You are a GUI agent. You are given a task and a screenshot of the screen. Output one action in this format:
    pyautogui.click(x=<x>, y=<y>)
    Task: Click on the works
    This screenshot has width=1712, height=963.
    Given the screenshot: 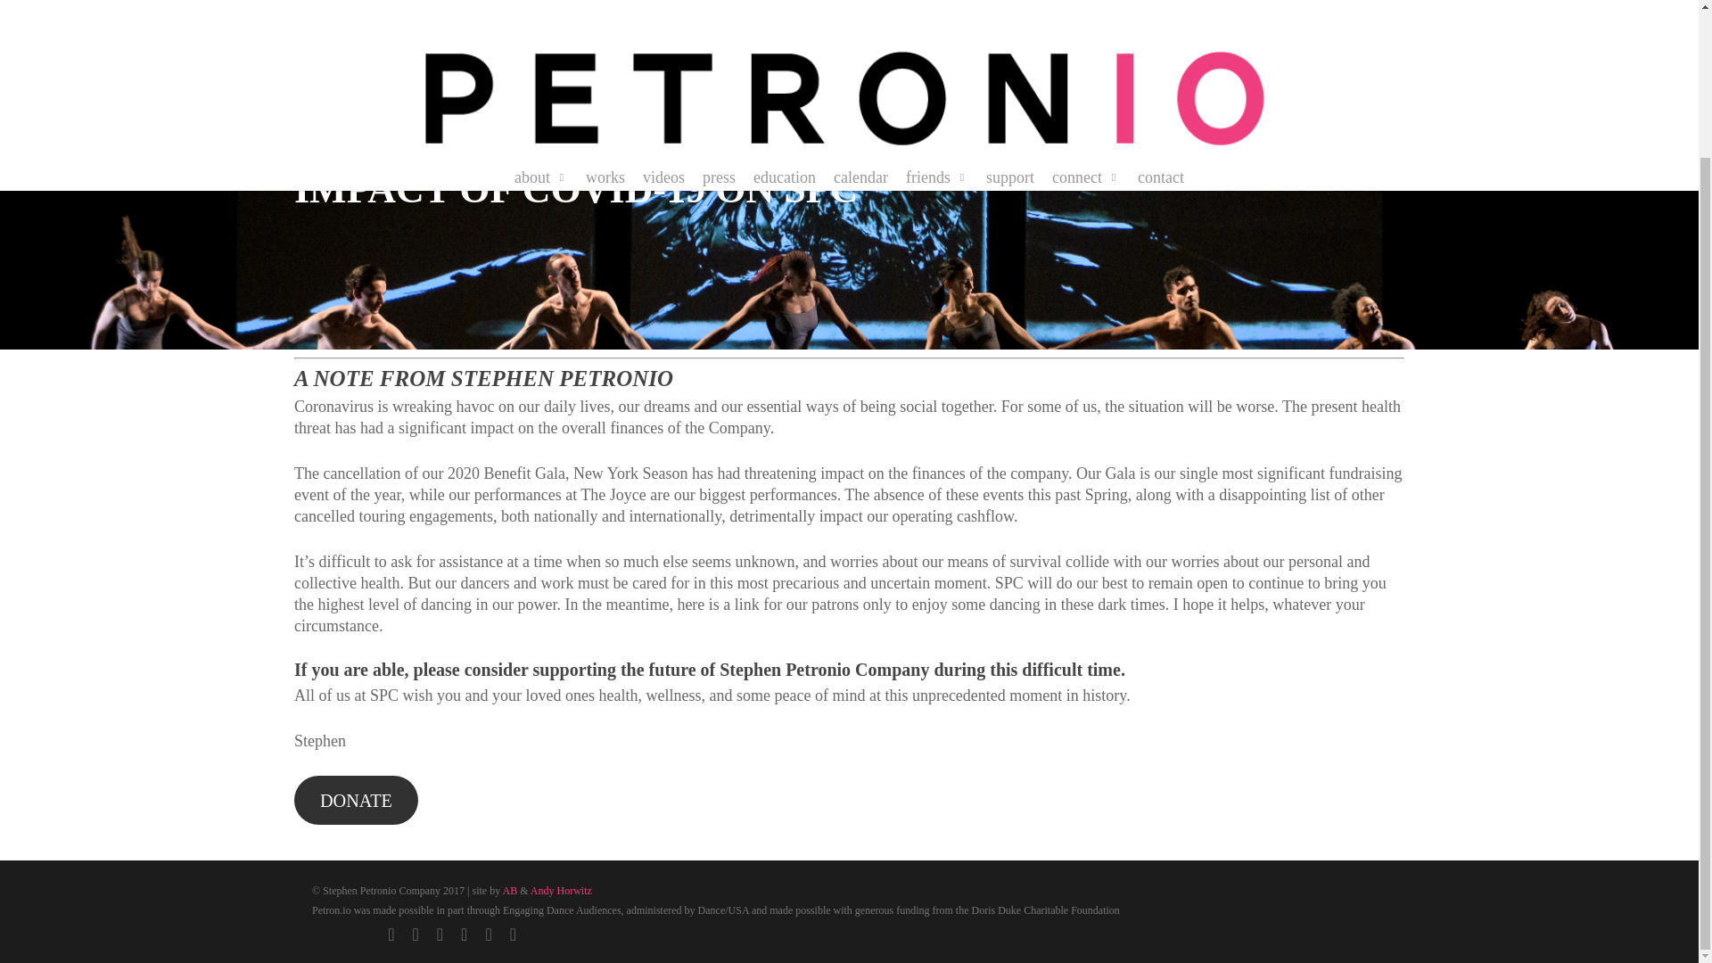 What is the action you would take?
    pyautogui.click(x=605, y=4)
    